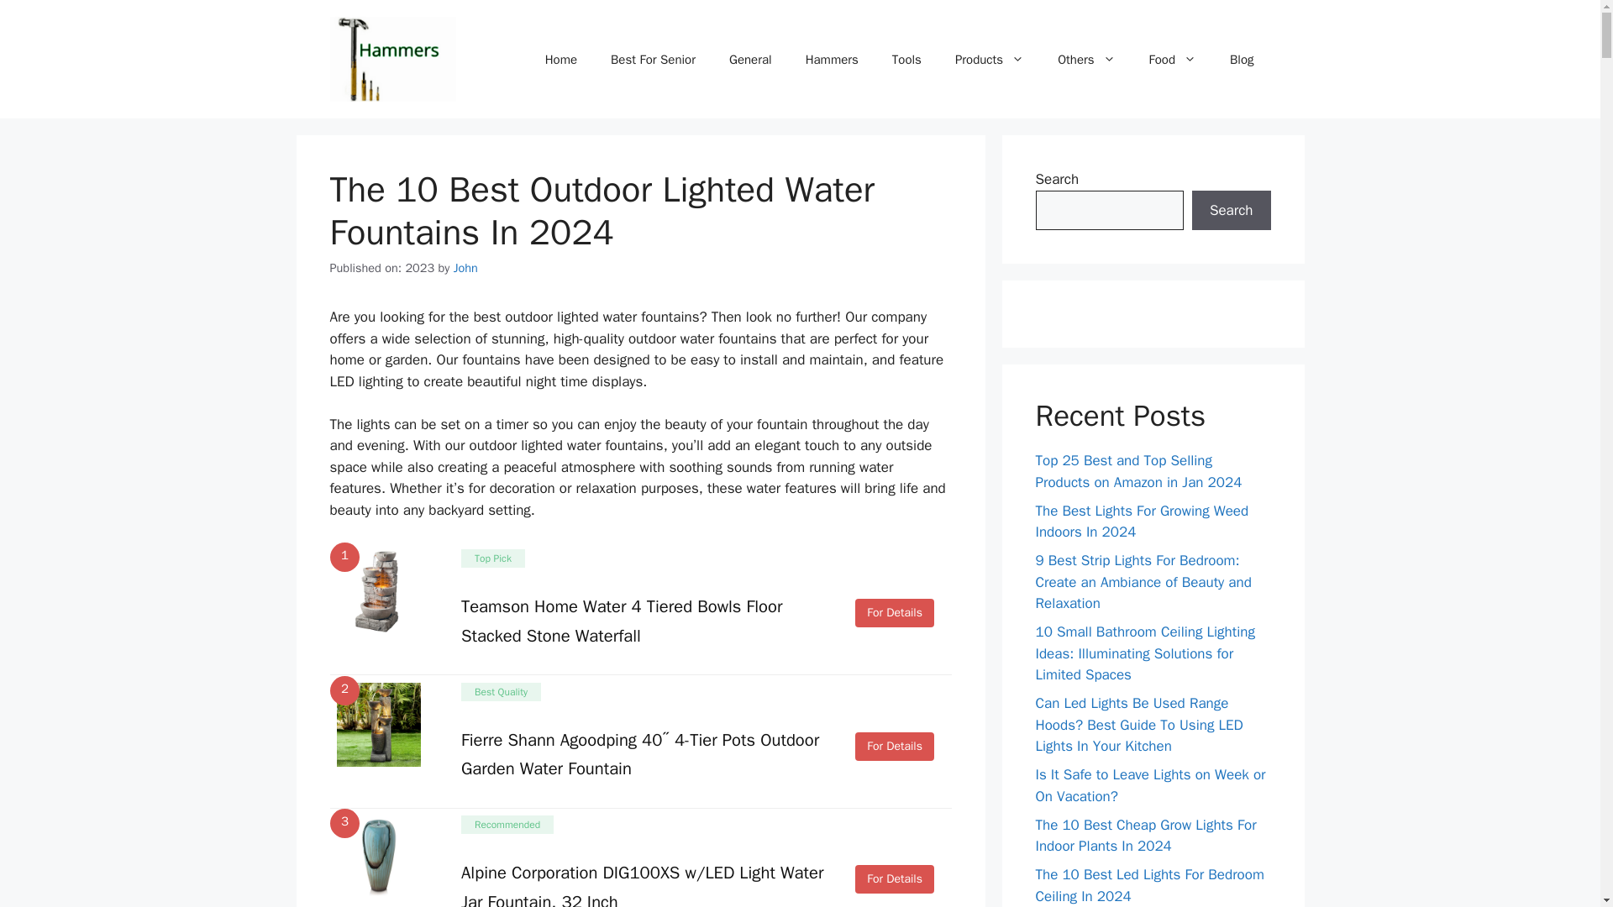 Image resolution: width=1613 pixels, height=907 pixels. Describe the element at coordinates (561, 60) in the screenshot. I see `Home` at that location.